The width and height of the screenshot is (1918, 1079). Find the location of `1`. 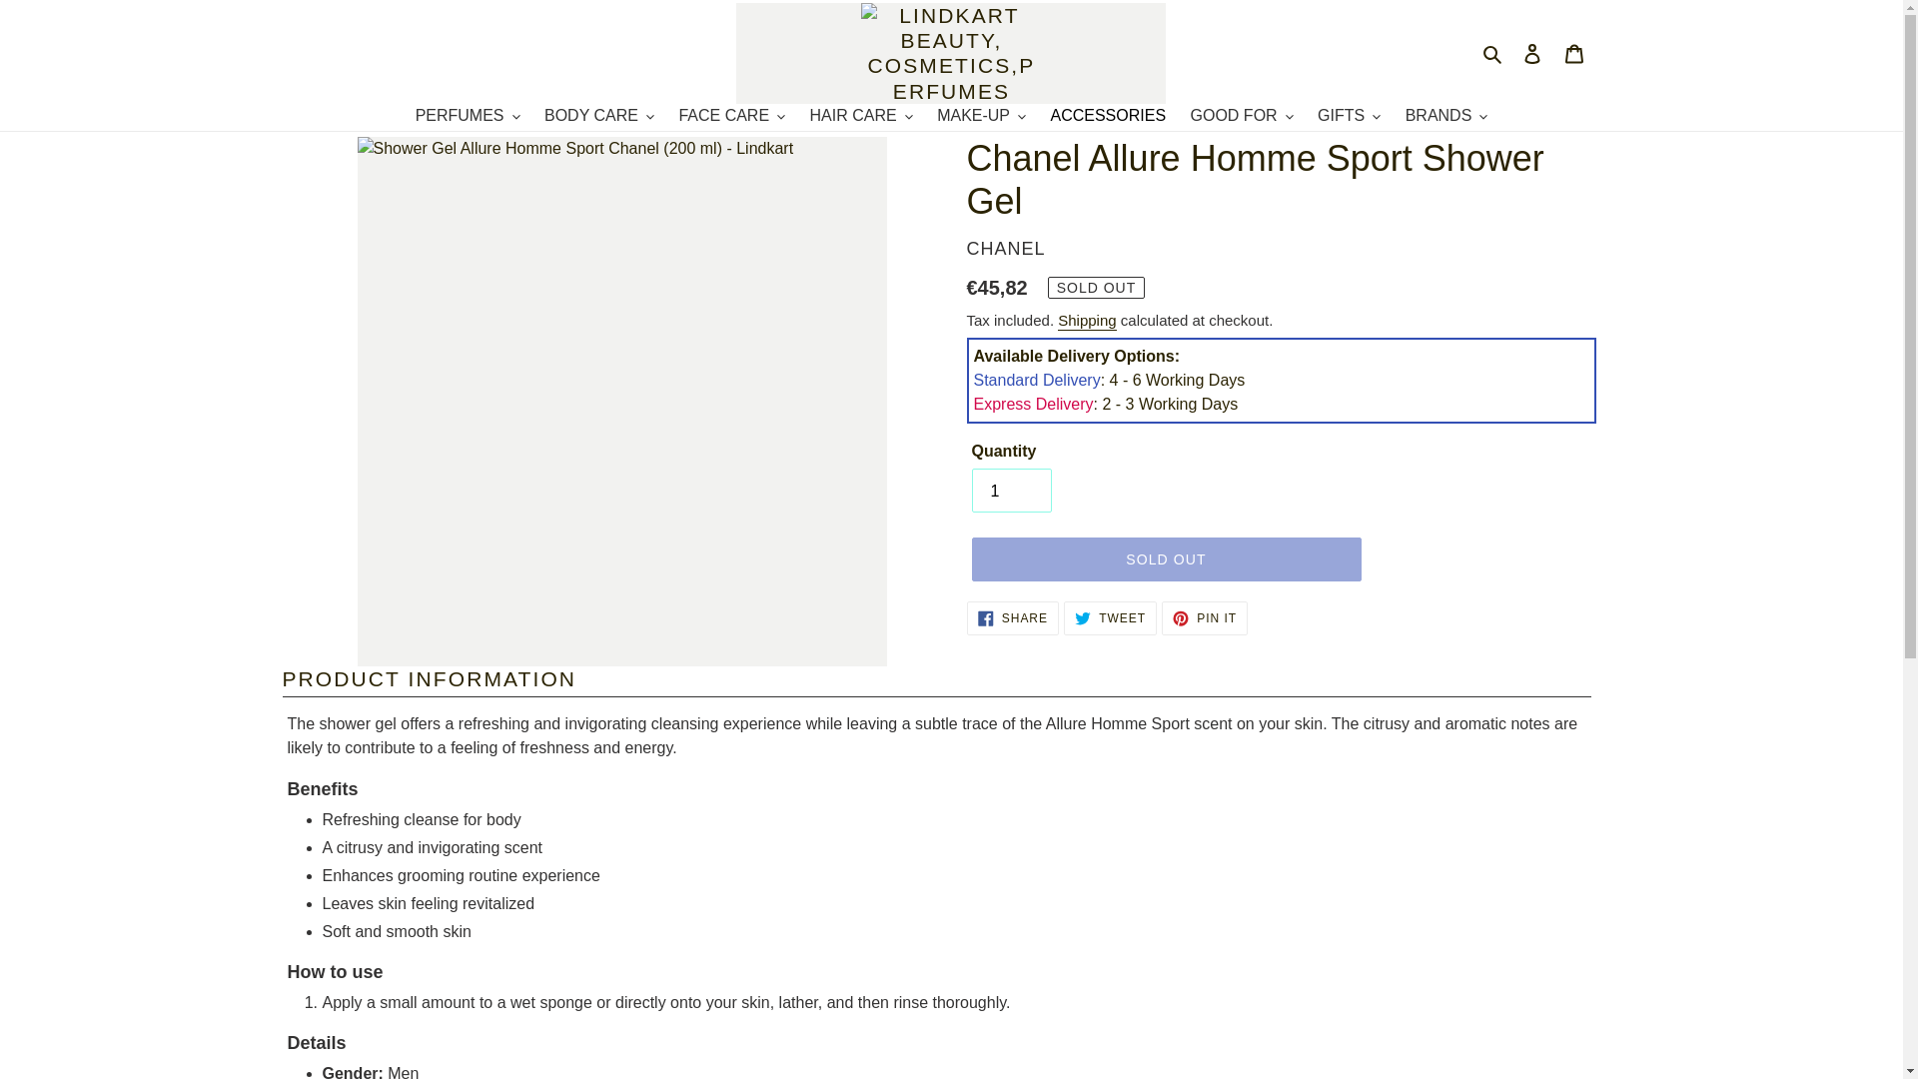

1 is located at coordinates (1011, 490).